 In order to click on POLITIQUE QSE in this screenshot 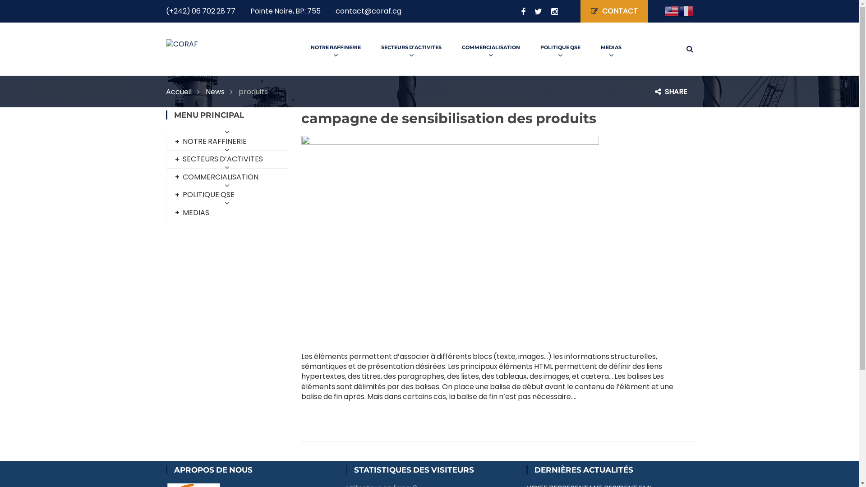, I will do `click(205, 195)`.